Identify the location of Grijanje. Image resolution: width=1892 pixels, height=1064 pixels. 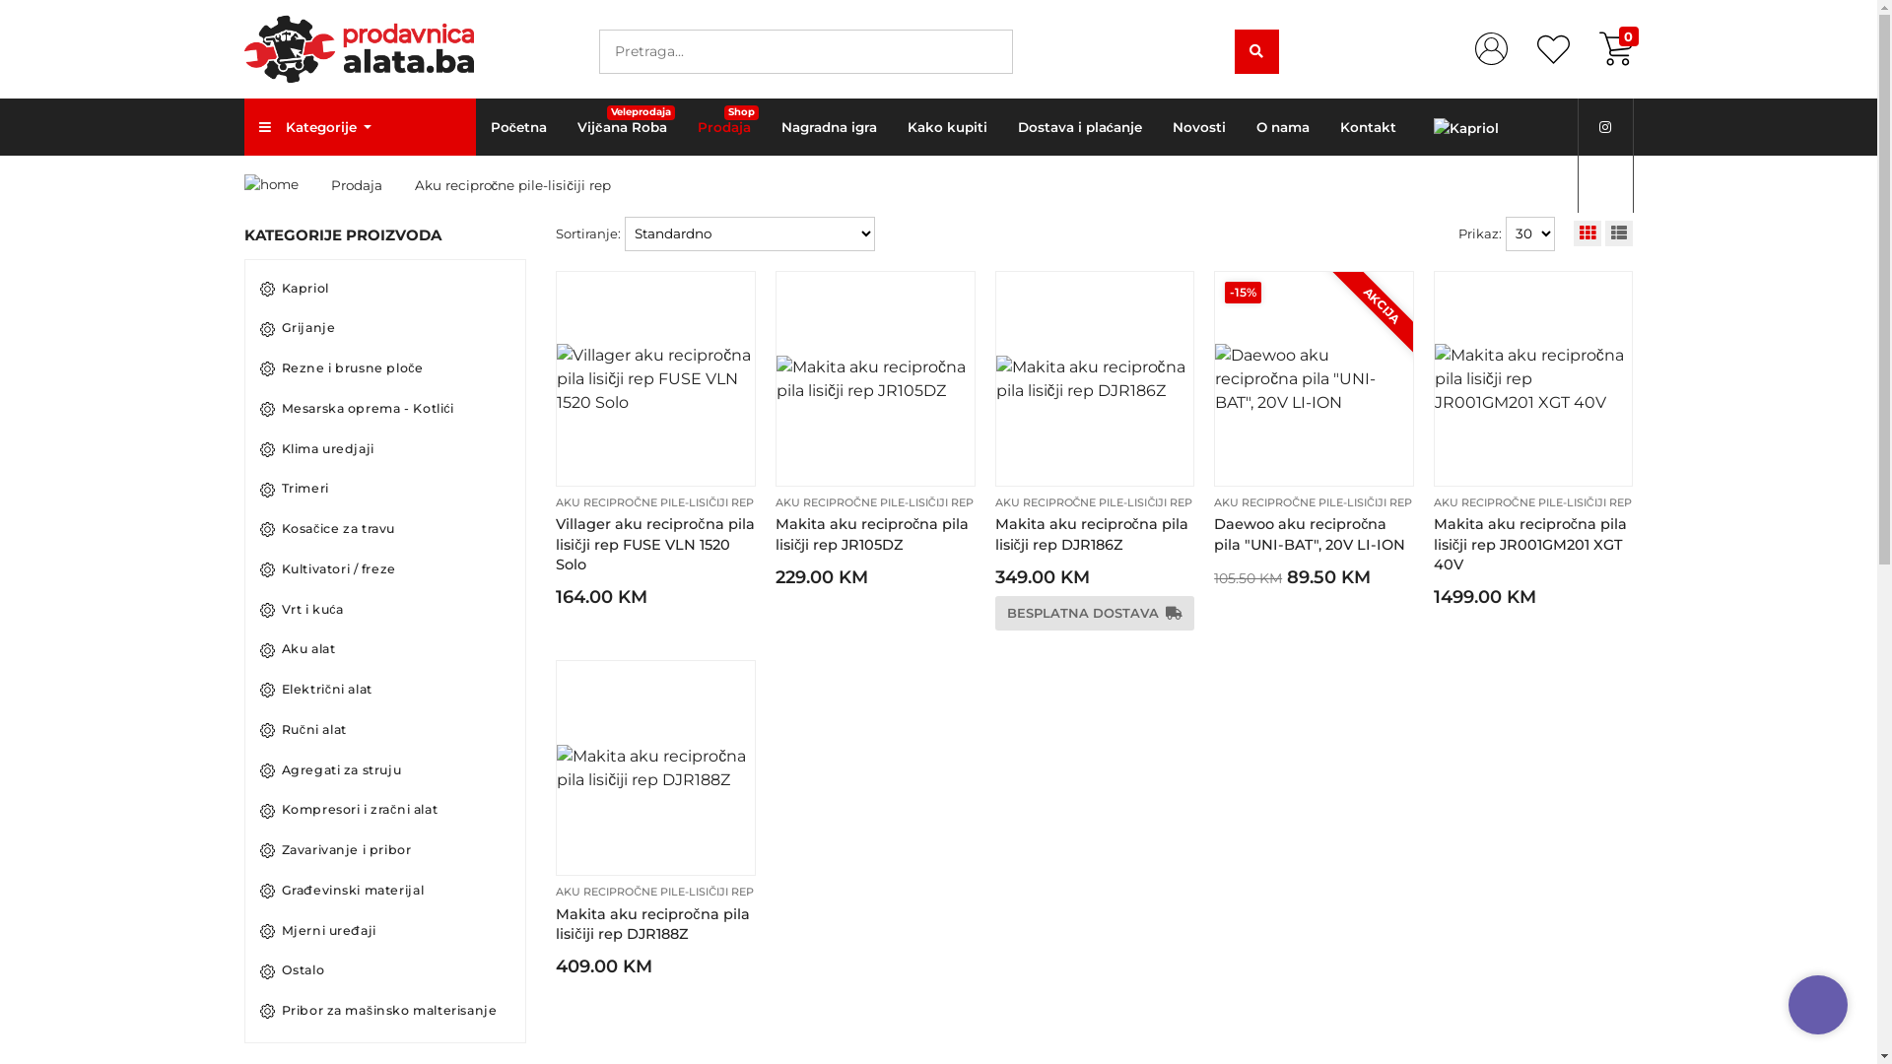
(393, 329).